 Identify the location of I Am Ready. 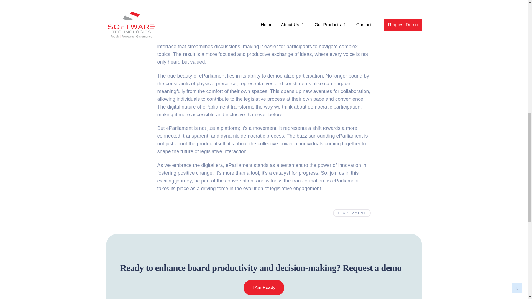
(264, 287).